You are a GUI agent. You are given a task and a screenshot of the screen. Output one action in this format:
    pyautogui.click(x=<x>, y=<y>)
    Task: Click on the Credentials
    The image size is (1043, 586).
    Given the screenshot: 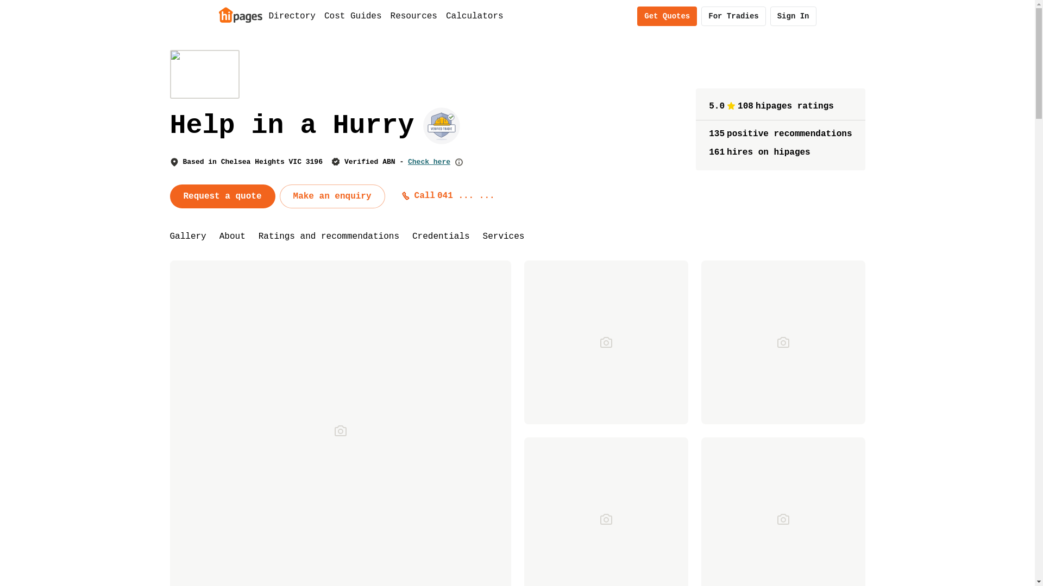 What is the action you would take?
    pyautogui.click(x=441, y=237)
    